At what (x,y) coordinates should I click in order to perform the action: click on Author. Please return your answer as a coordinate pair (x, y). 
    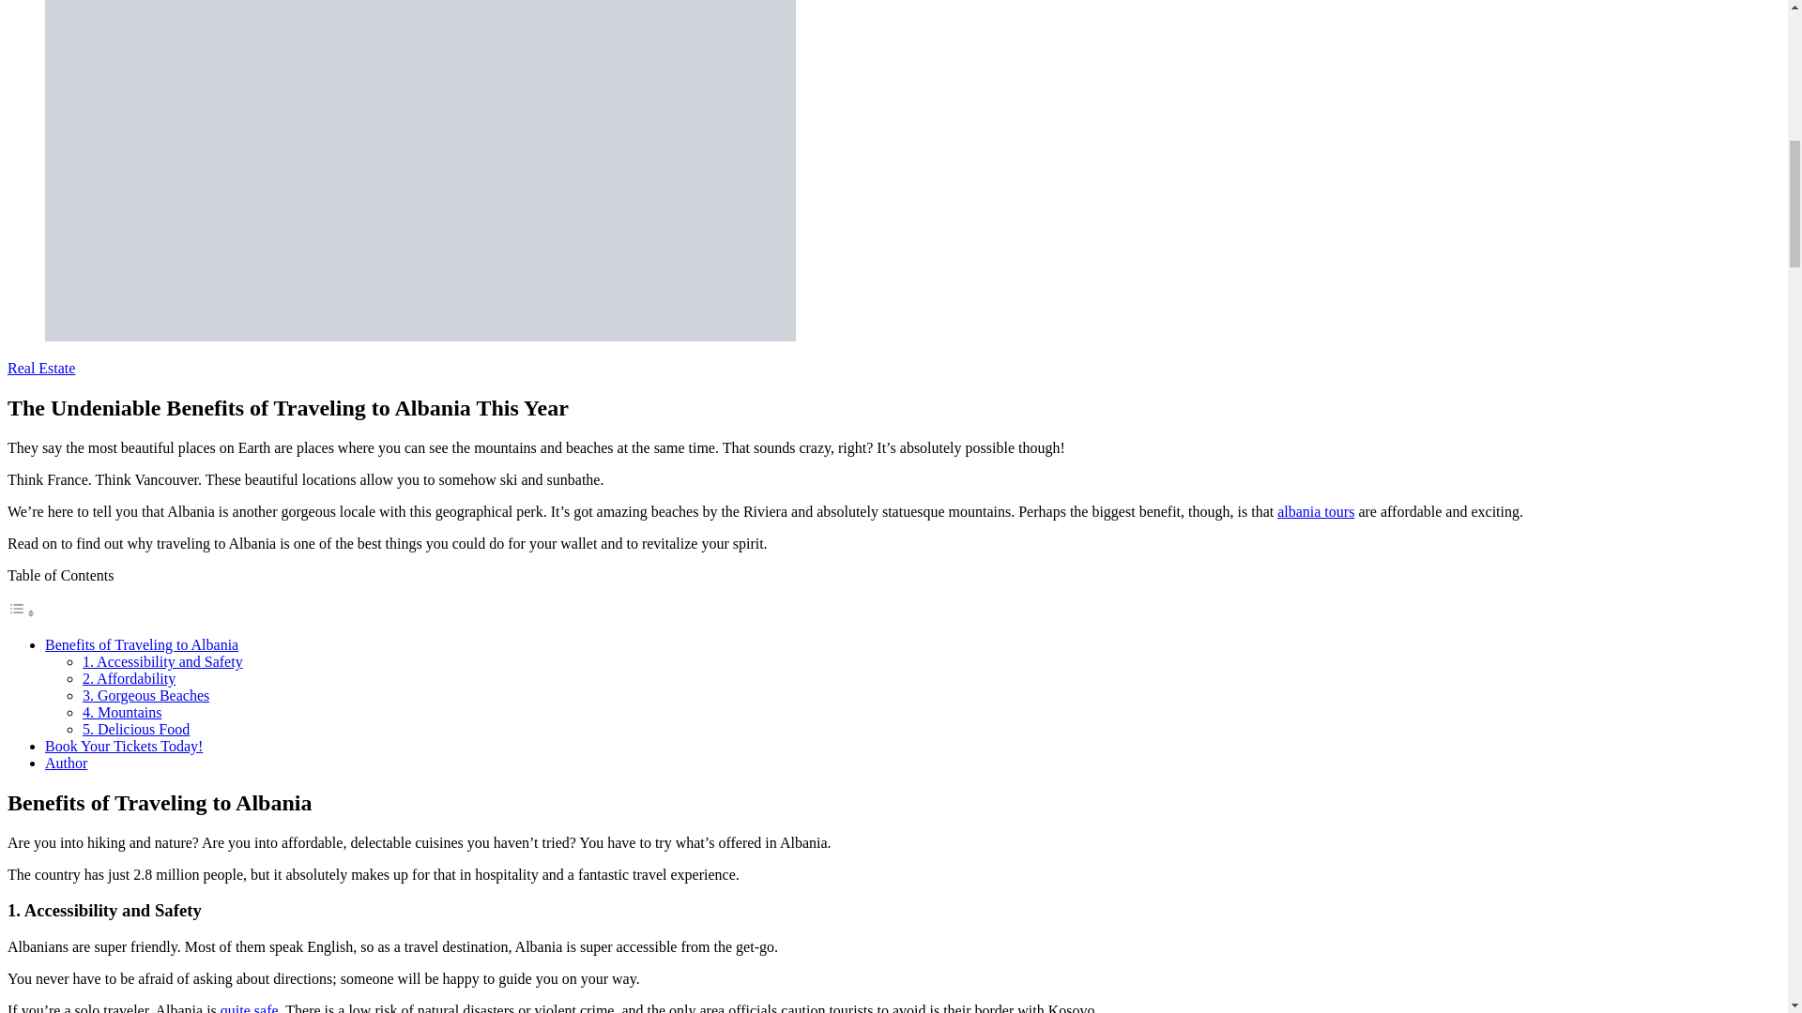
    Looking at the image, I should click on (66, 762).